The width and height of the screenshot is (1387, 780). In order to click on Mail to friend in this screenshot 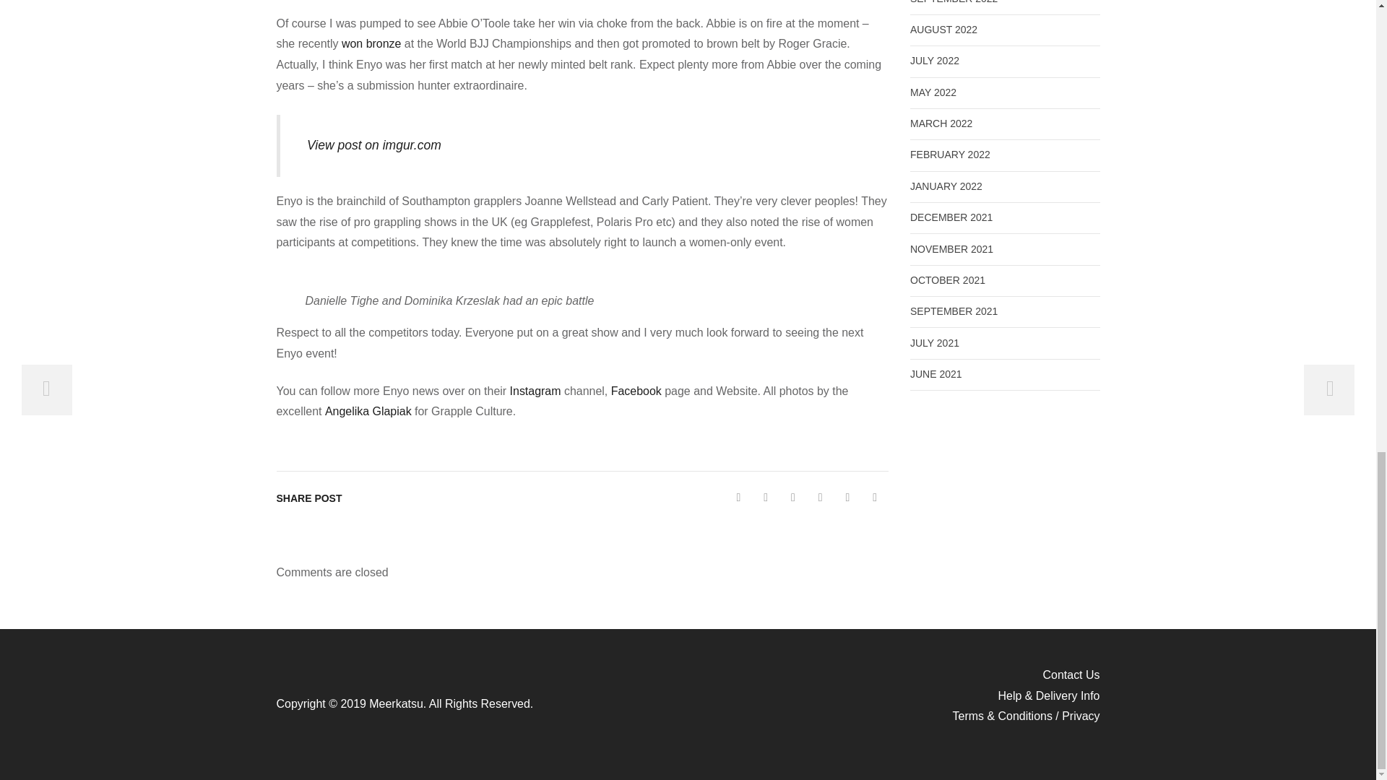, I will do `click(875, 497)`.